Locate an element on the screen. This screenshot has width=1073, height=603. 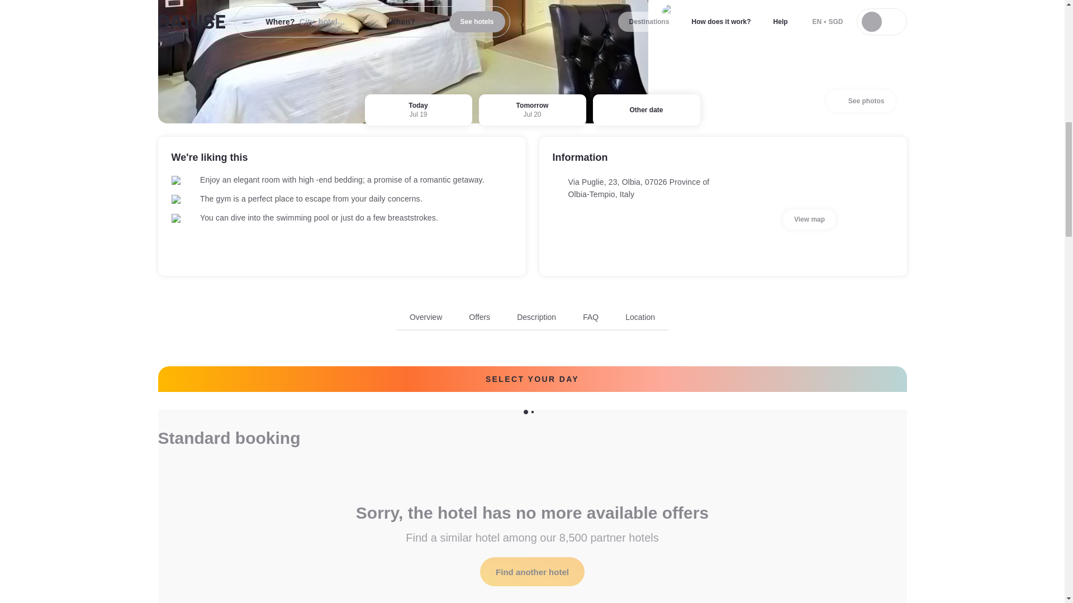
View map is located at coordinates (809, 219).